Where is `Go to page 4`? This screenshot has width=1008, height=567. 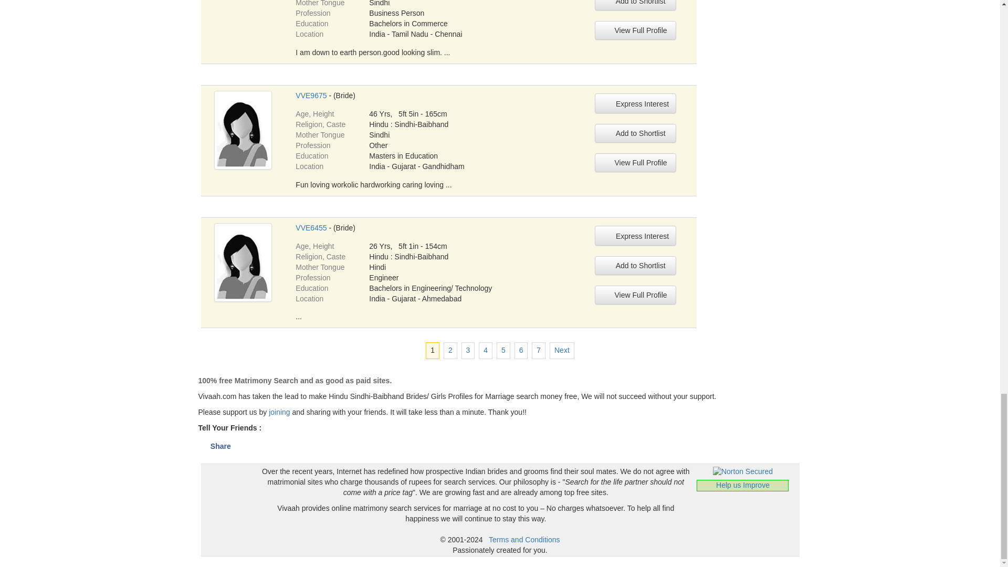
Go to page 4 is located at coordinates (486, 351).